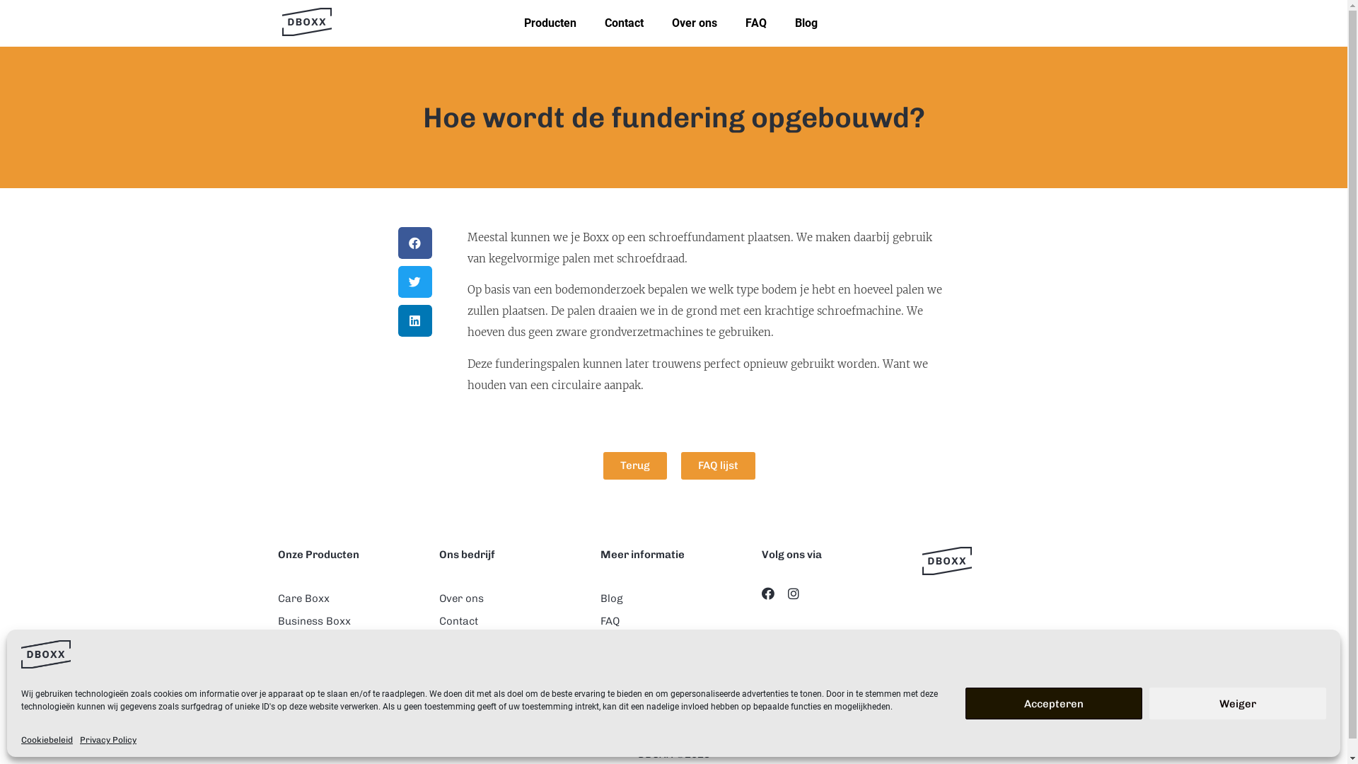 The width and height of the screenshot is (1358, 764). What do you see at coordinates (806, 23) in the screenshot?
I see `Blog` at bounding box center [806, 23].